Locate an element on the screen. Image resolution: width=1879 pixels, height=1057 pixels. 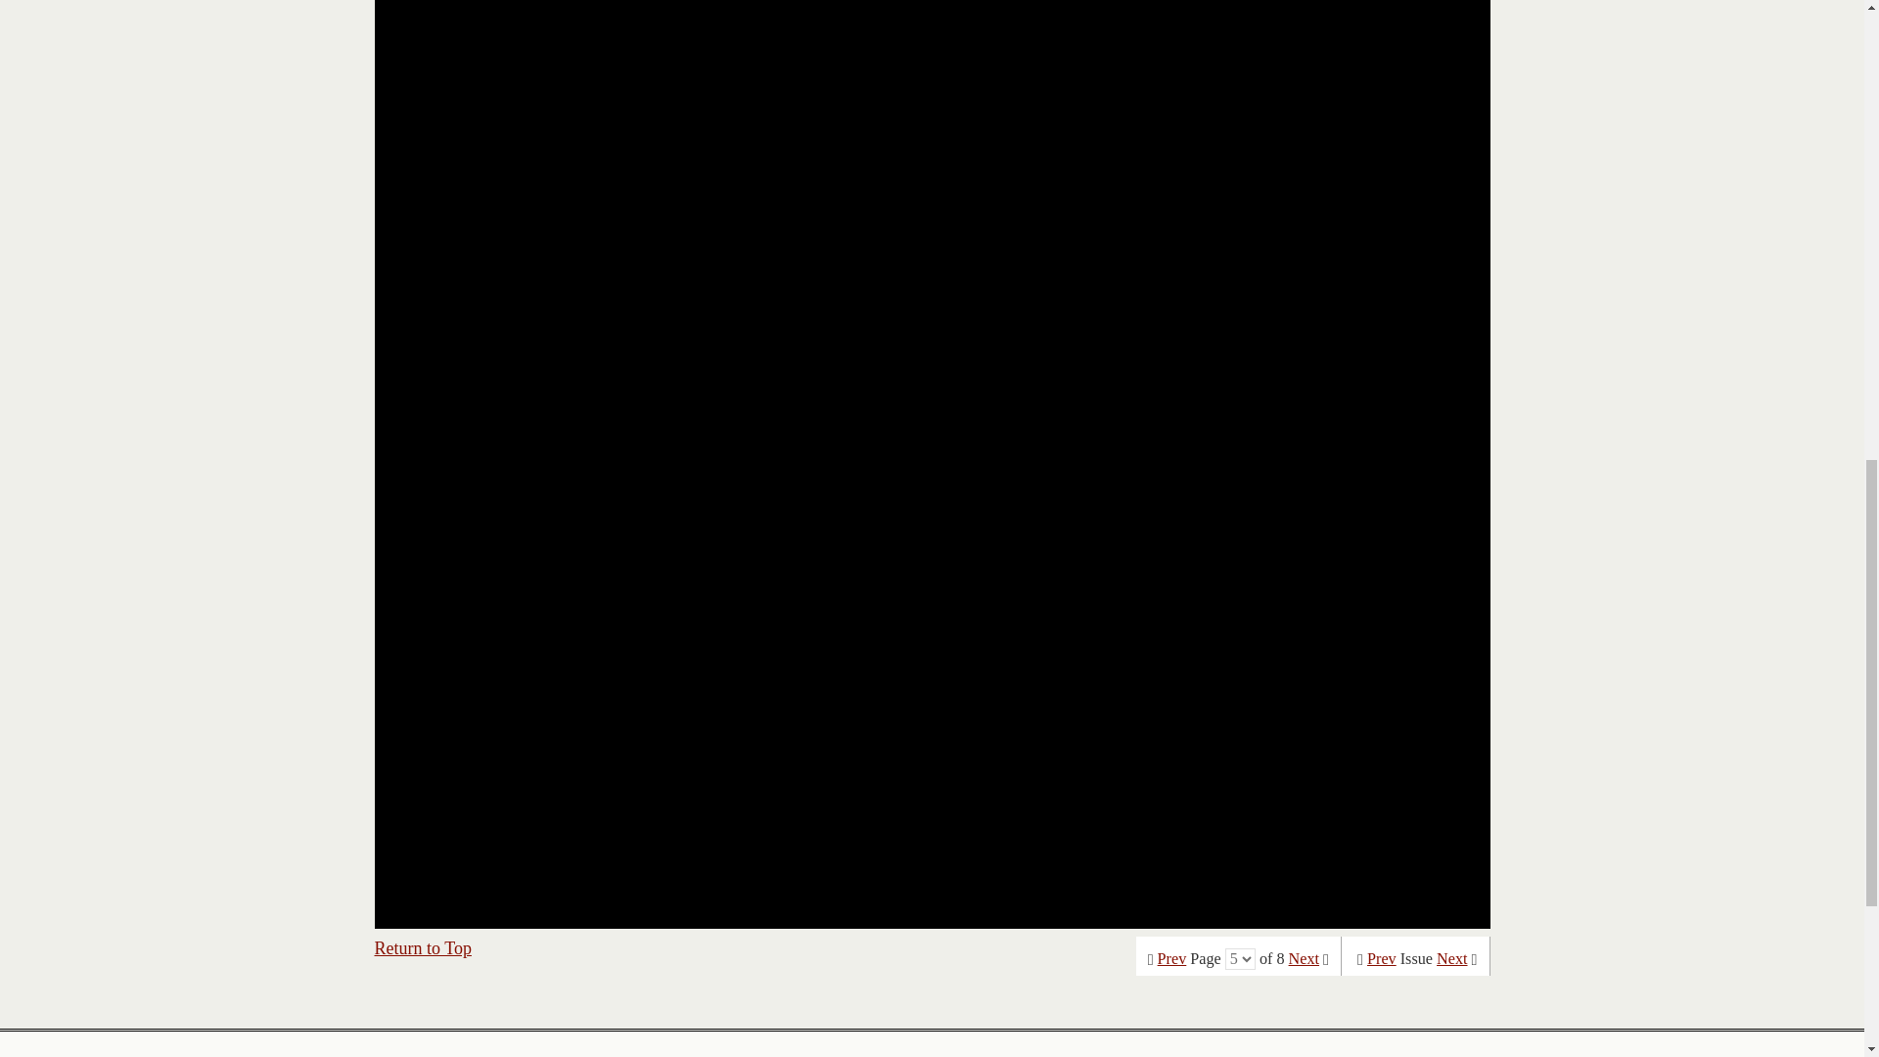
Next is located at coordinates (1304, 959).